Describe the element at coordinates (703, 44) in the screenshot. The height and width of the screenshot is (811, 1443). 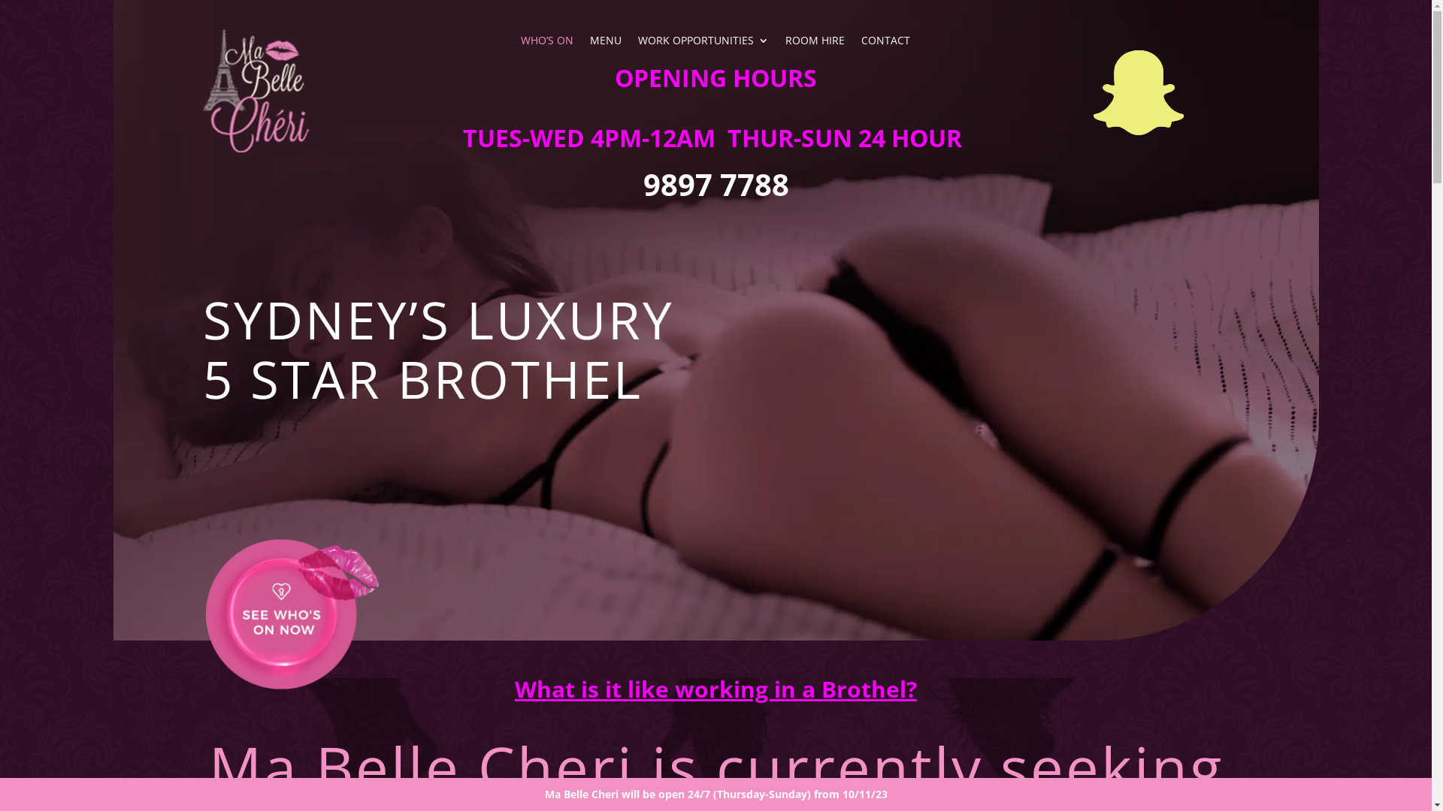
I see `WORK OPPORTUNITIES` at that location.